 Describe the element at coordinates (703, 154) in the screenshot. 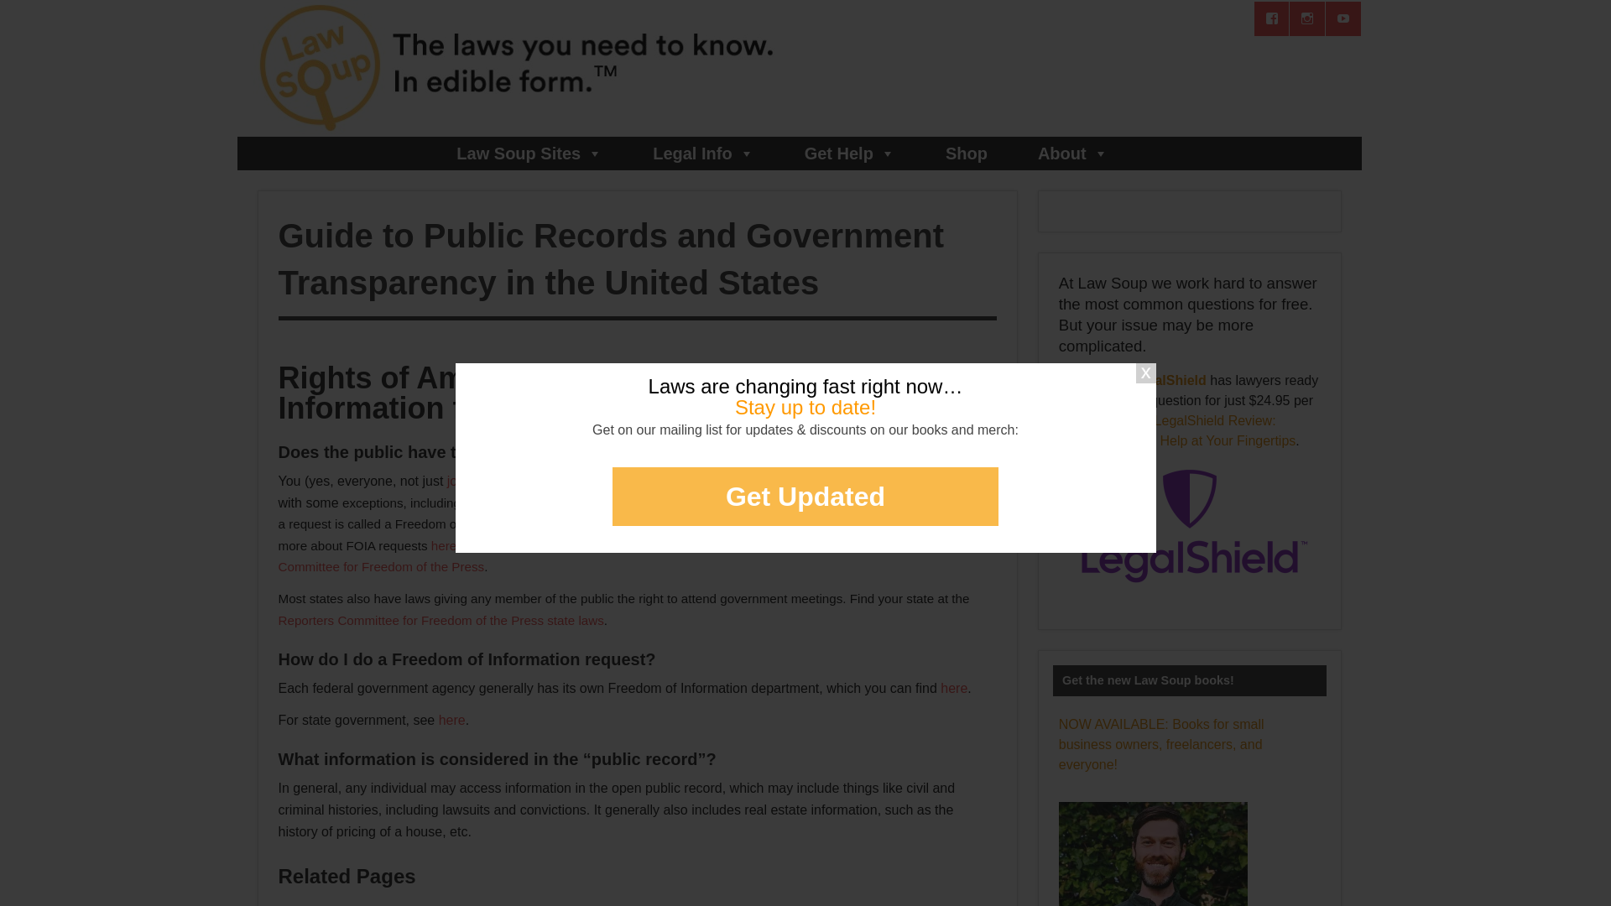

I see `Legal Info` at that location.